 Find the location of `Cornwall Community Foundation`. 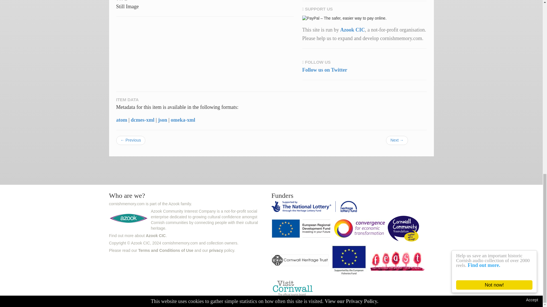

Cornwall Community Foundation is located at coordinates (404, 230).